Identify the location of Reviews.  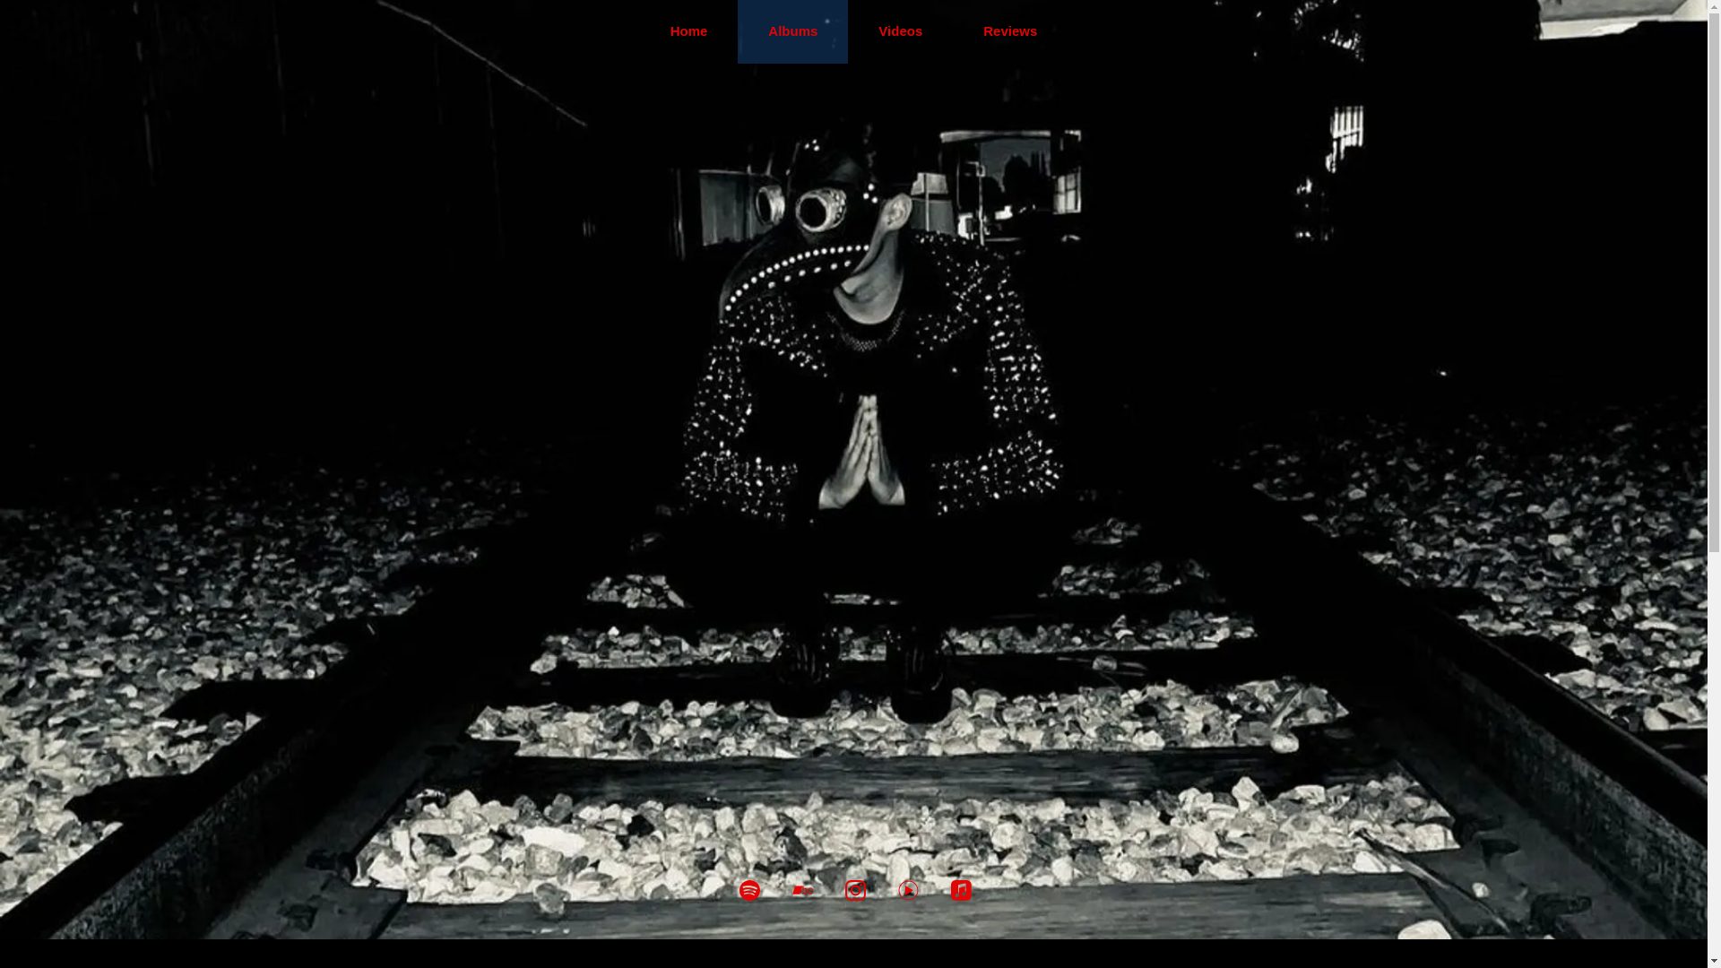
(1009, 32).